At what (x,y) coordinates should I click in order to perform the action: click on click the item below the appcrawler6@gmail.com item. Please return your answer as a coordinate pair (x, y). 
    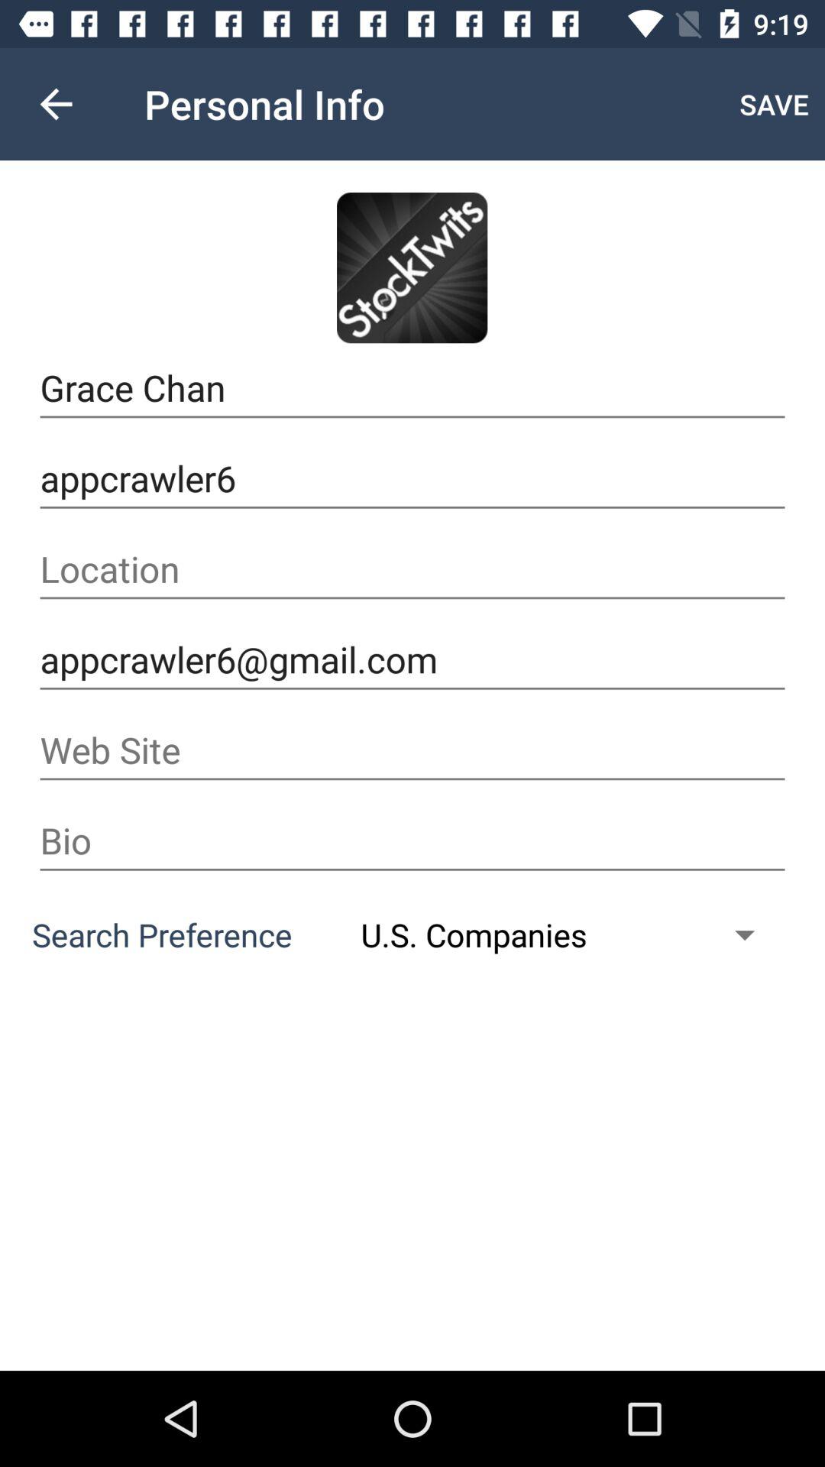
    Looking at the image, I should click on (412, 750).